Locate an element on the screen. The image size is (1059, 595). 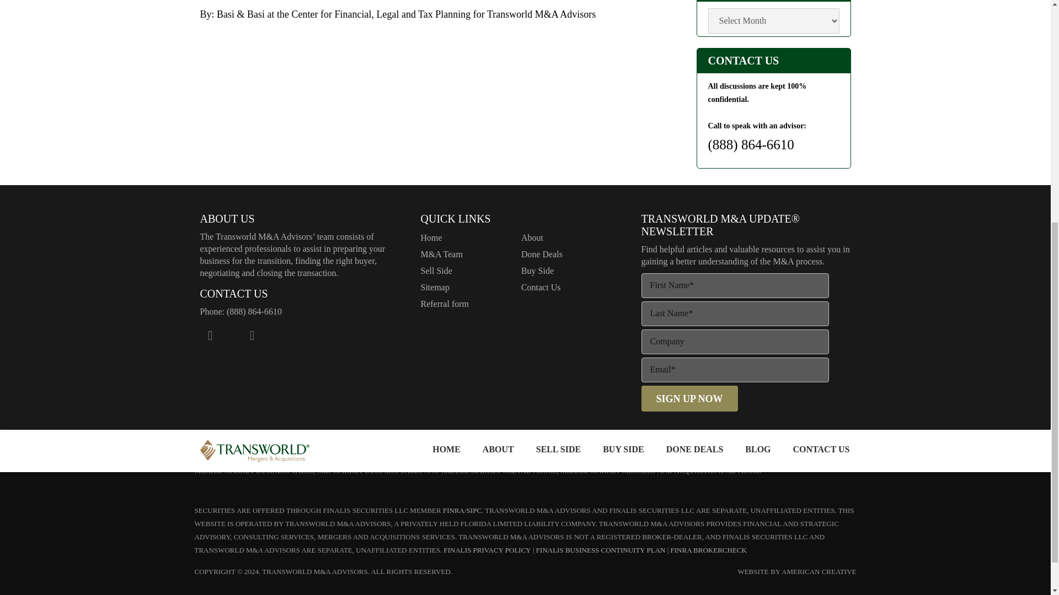
Referral form is located at coordinates (445, 304).